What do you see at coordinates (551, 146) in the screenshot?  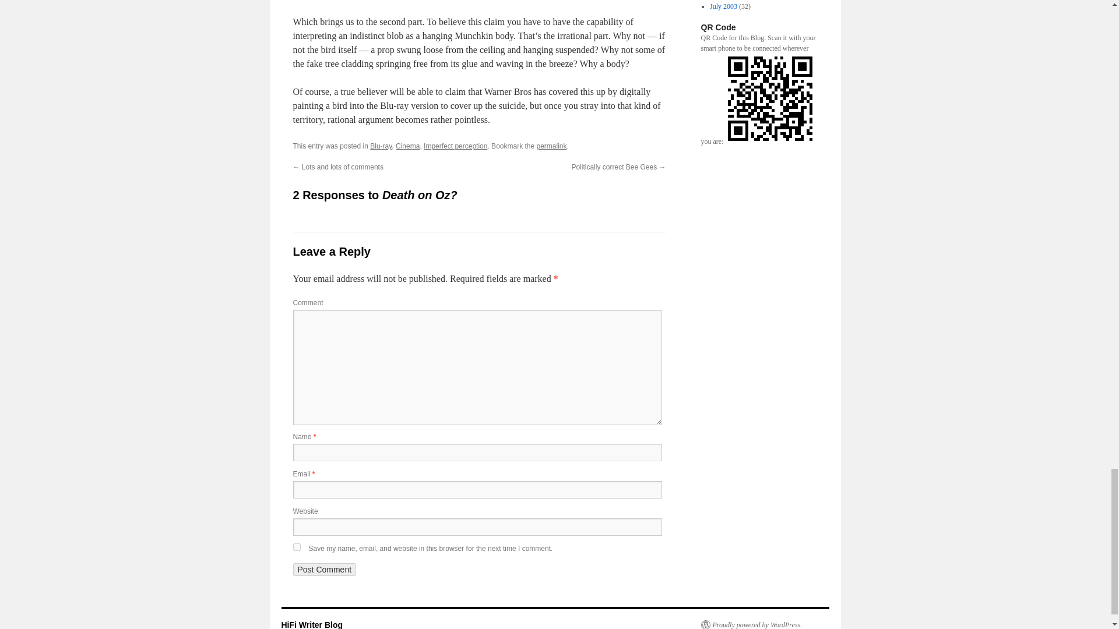 I see `Permalink to Death on Oz?` at bounding box center [551, 146].